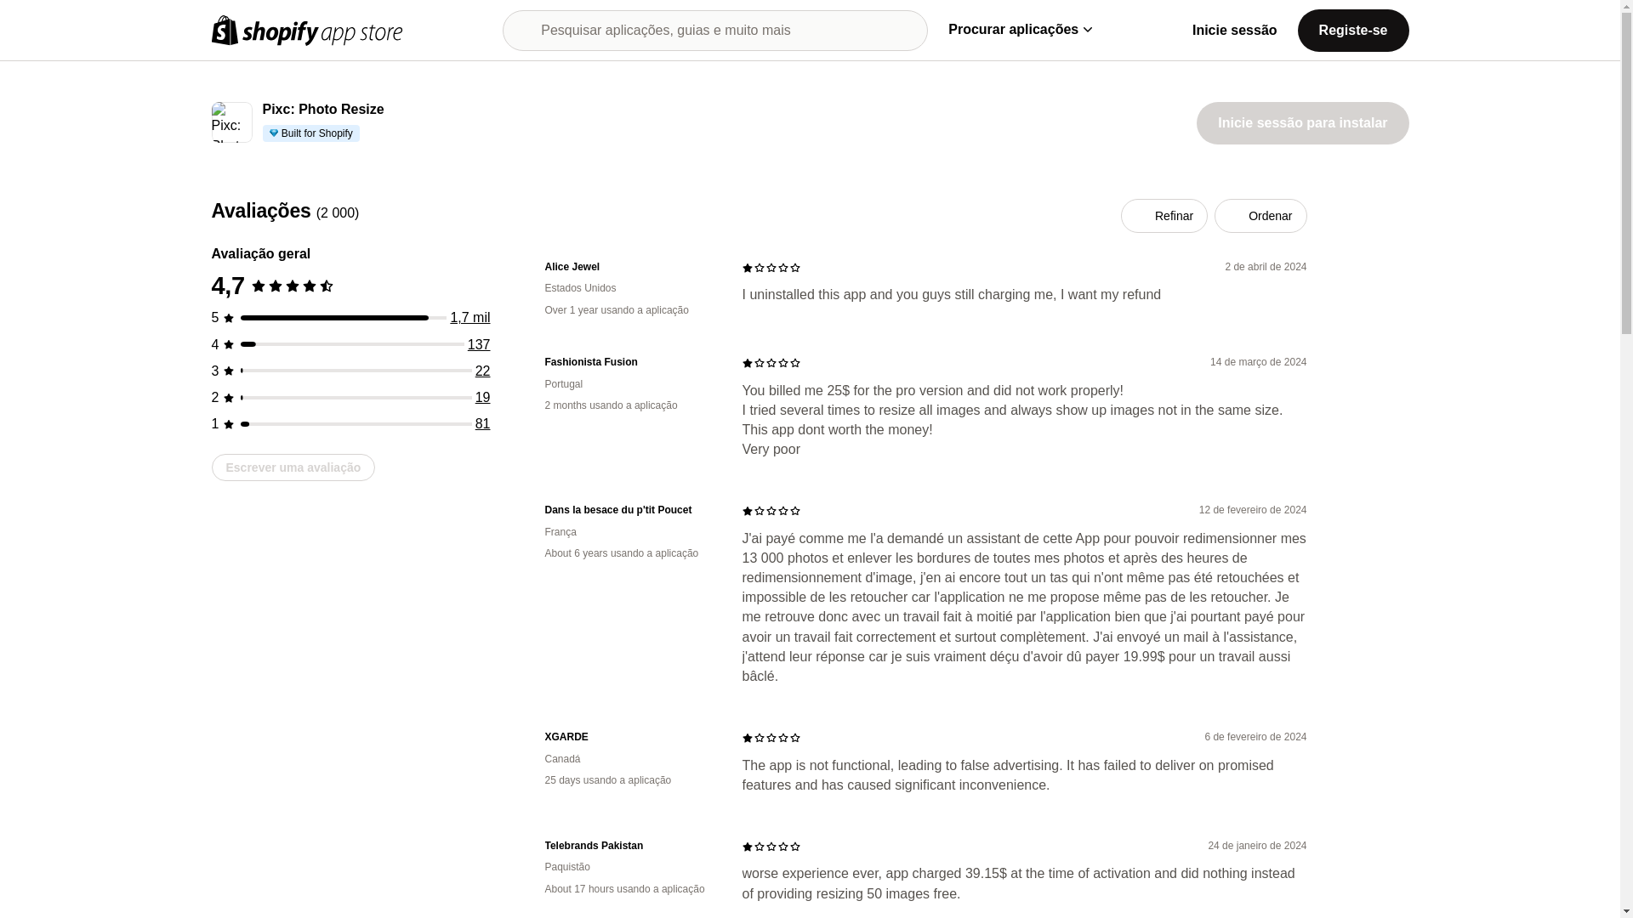 The height and width of the screenshot is (918, 1633). Describe the element at coordinates (1164, 216) in the screenshot. I see `Refinar` at that location.